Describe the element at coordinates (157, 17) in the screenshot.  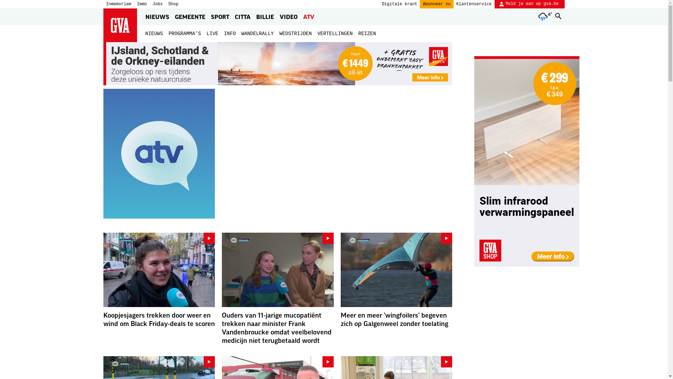
I see `NIEUWS` at that location.